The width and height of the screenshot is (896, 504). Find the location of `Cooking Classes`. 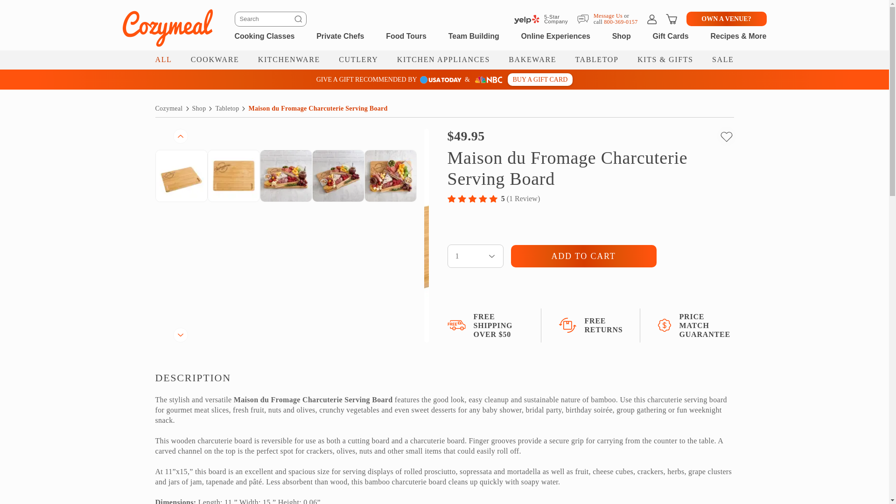

Cooking Classes is located at coordinates (264, 35).